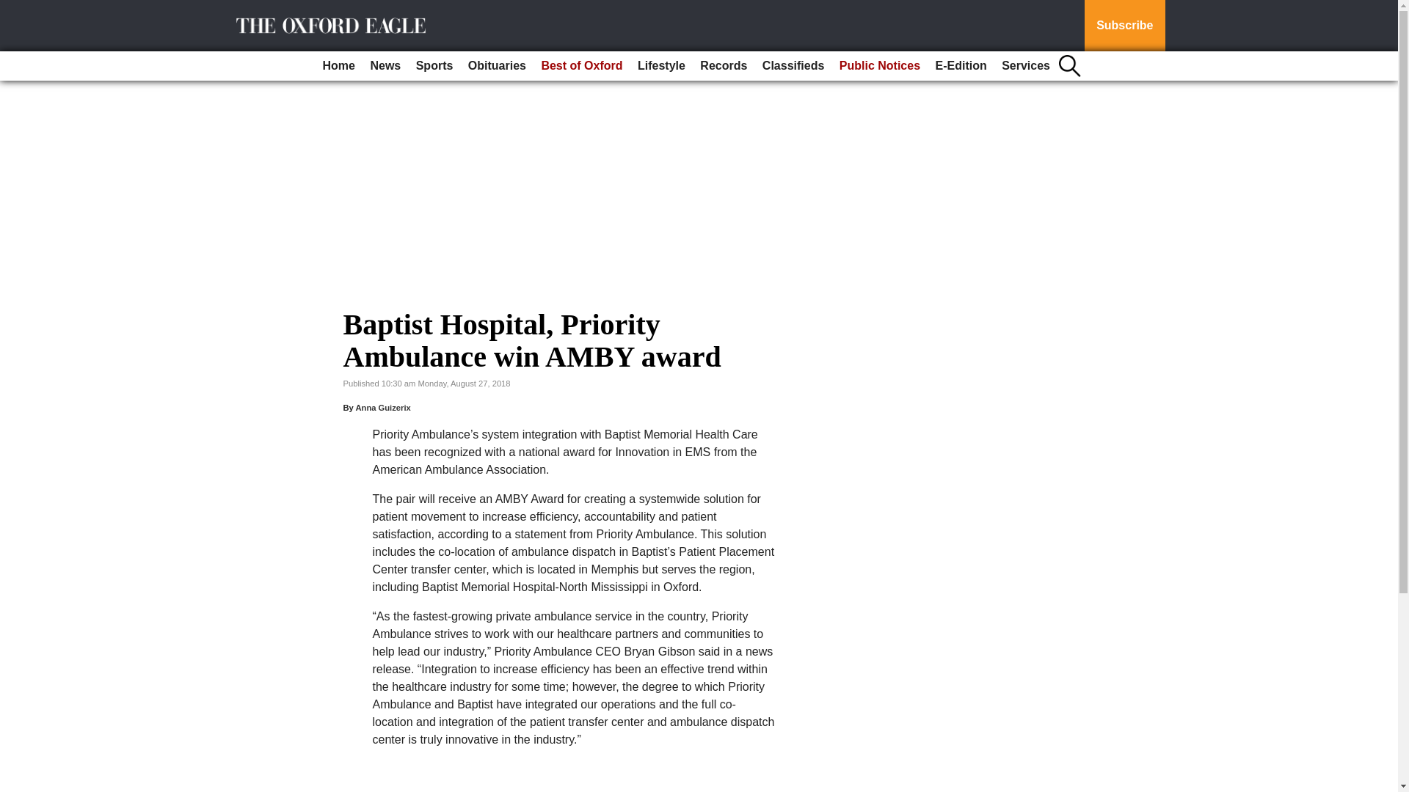 This screenshot has width=1409, height=792. Describe the element at coordinates (1026, 66) in the screenshot. I see `Services` at that location.